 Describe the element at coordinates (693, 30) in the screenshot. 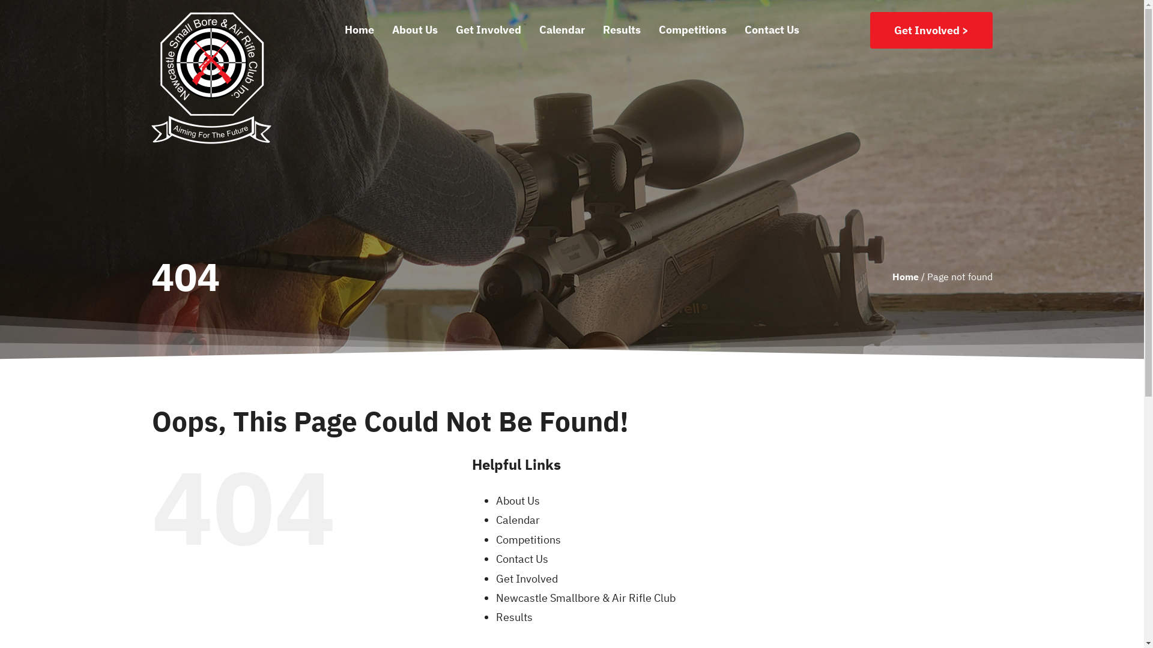

I see `Competitions` at that location.